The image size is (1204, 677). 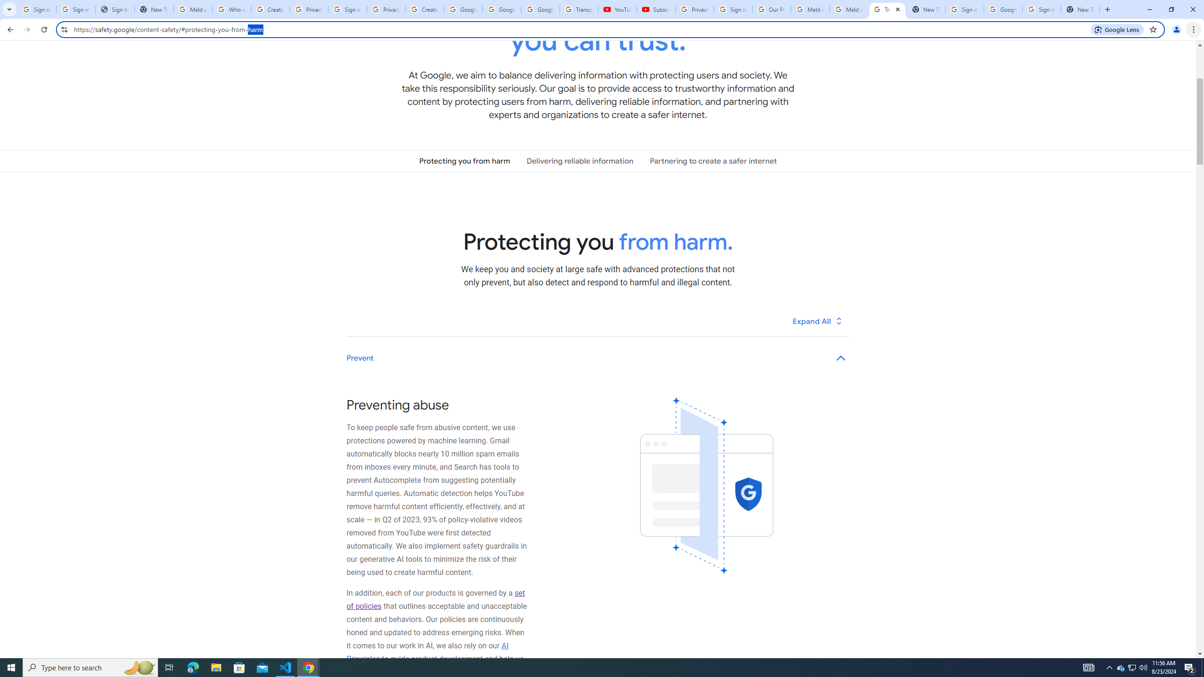 What do you see at coordinates (733, 9) in the screenshot?
I see `Sign in - Google Accounts` at bounding box center [733, 9].